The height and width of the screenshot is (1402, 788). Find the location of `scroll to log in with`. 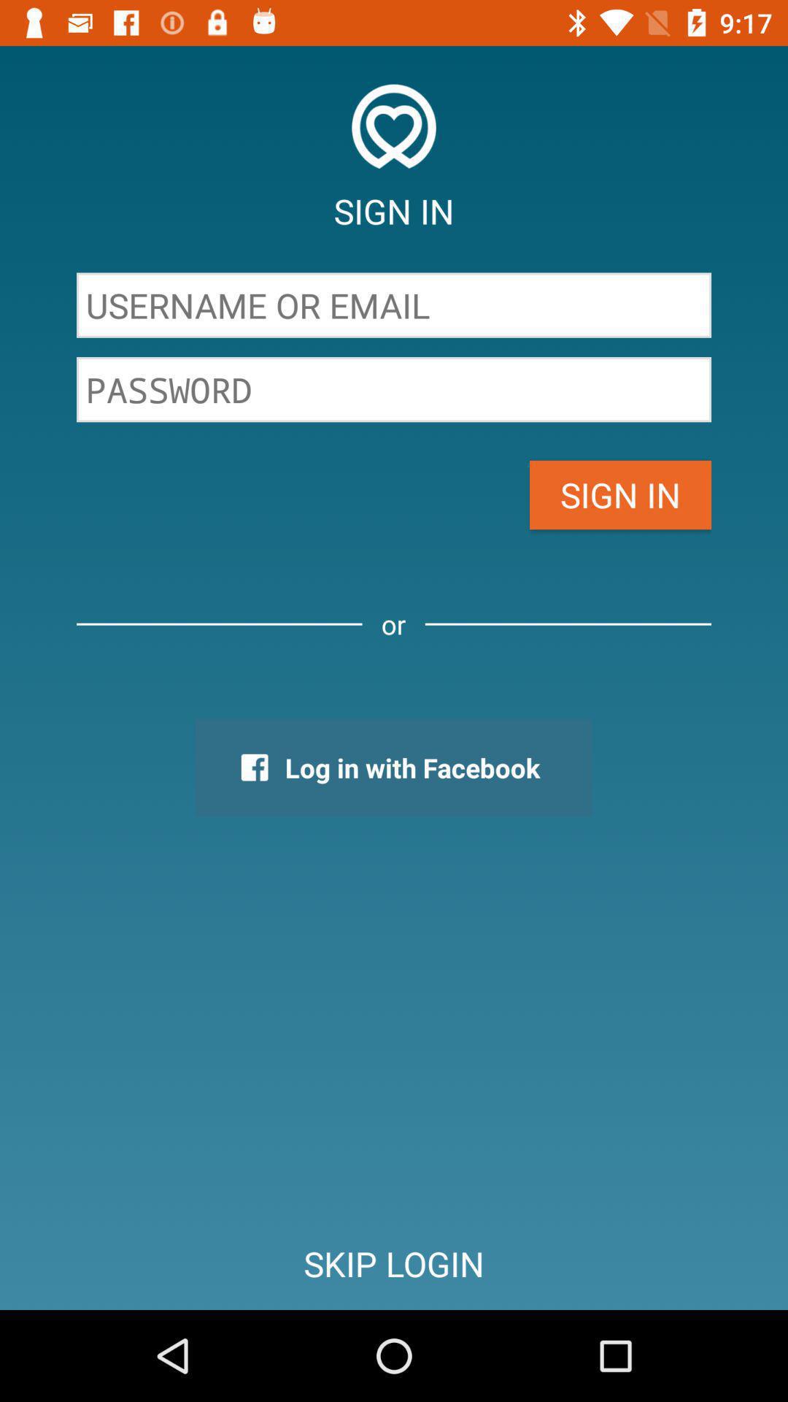

scroll to log in with is located at coordinates (393, 767).